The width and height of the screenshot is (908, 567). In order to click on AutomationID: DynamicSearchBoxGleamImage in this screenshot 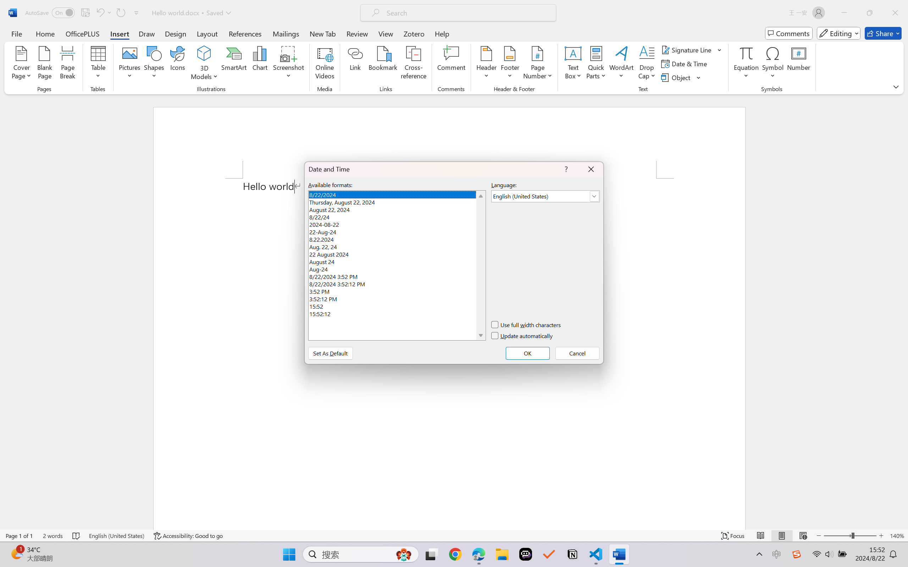, I will do `click(404, 554)`.